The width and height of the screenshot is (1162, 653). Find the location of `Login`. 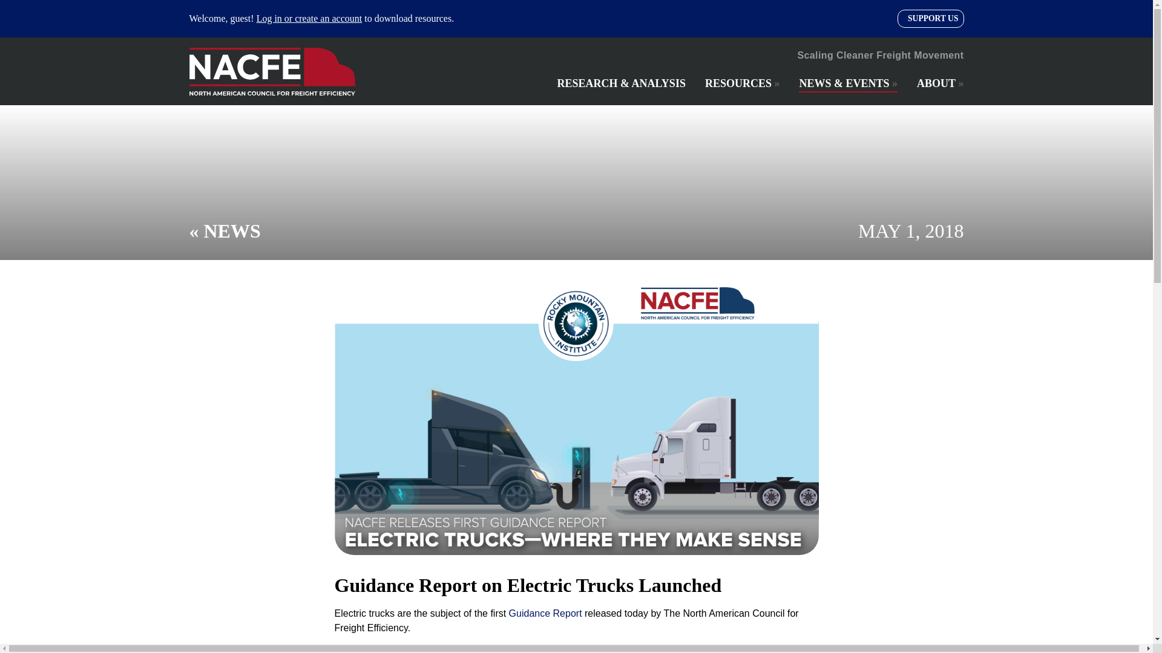

Login is located at coordinates (214, 175).